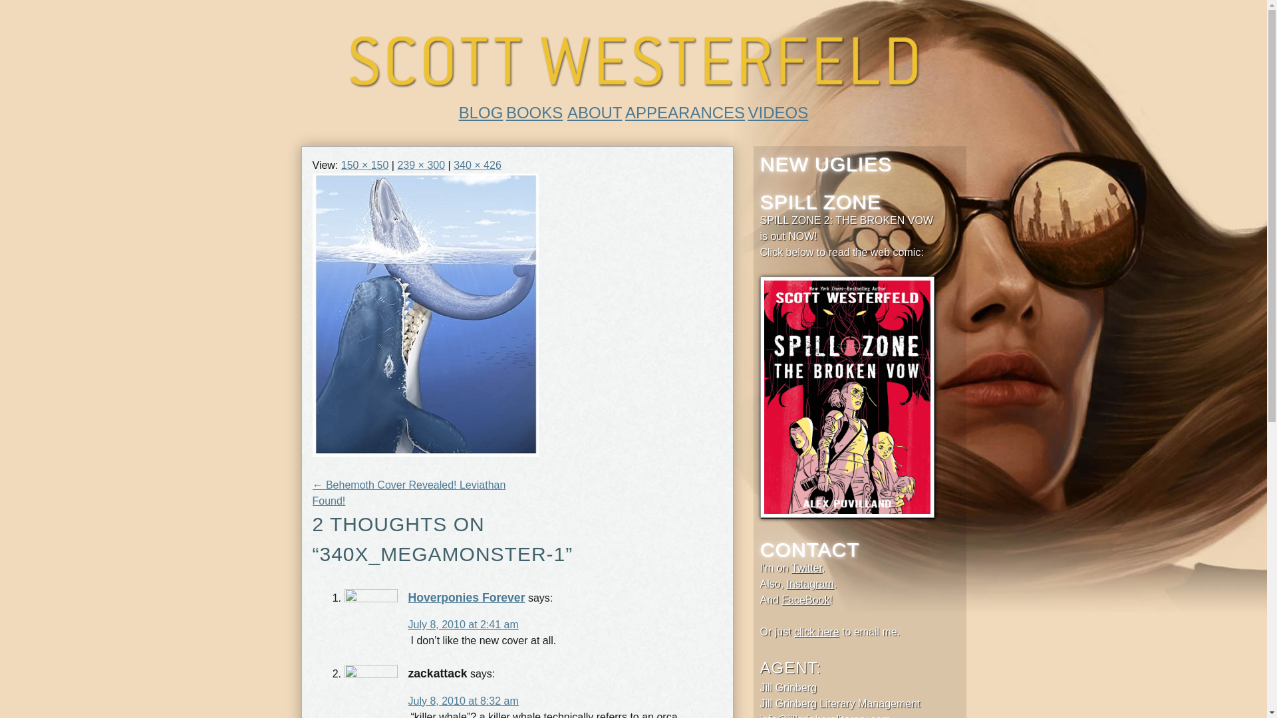 Image resolution: width=1277 pixels, height=718 pixels. Describe the element at coordinates (467, 597) in the screenshot. I see `Hoverponies Forever` at that location.